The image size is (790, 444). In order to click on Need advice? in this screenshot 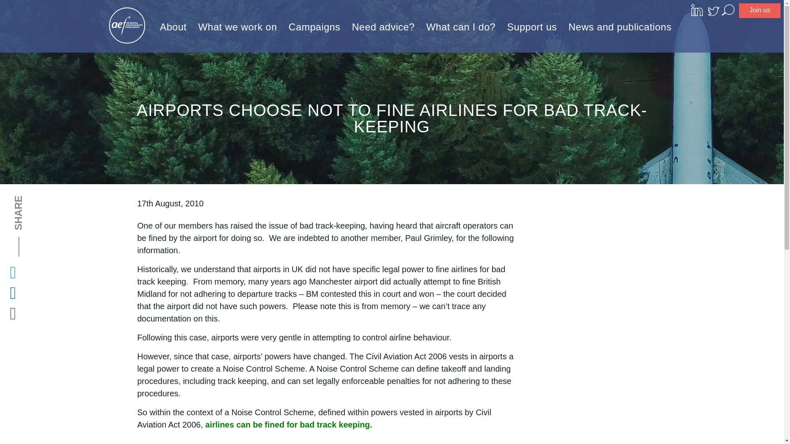, I will do `click(383, 26)`.